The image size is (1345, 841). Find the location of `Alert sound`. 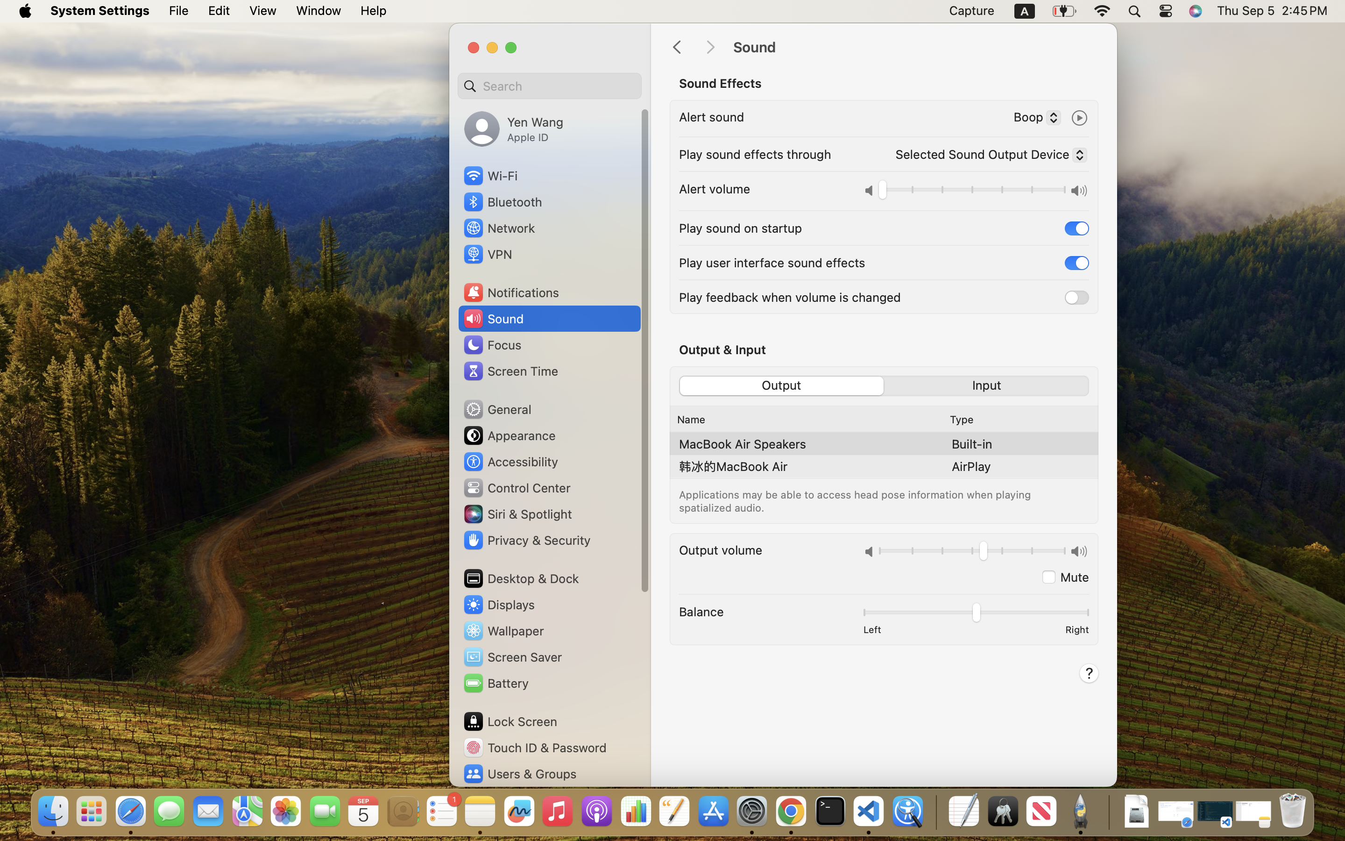

Alert sound is located at coordinates (712, 117).